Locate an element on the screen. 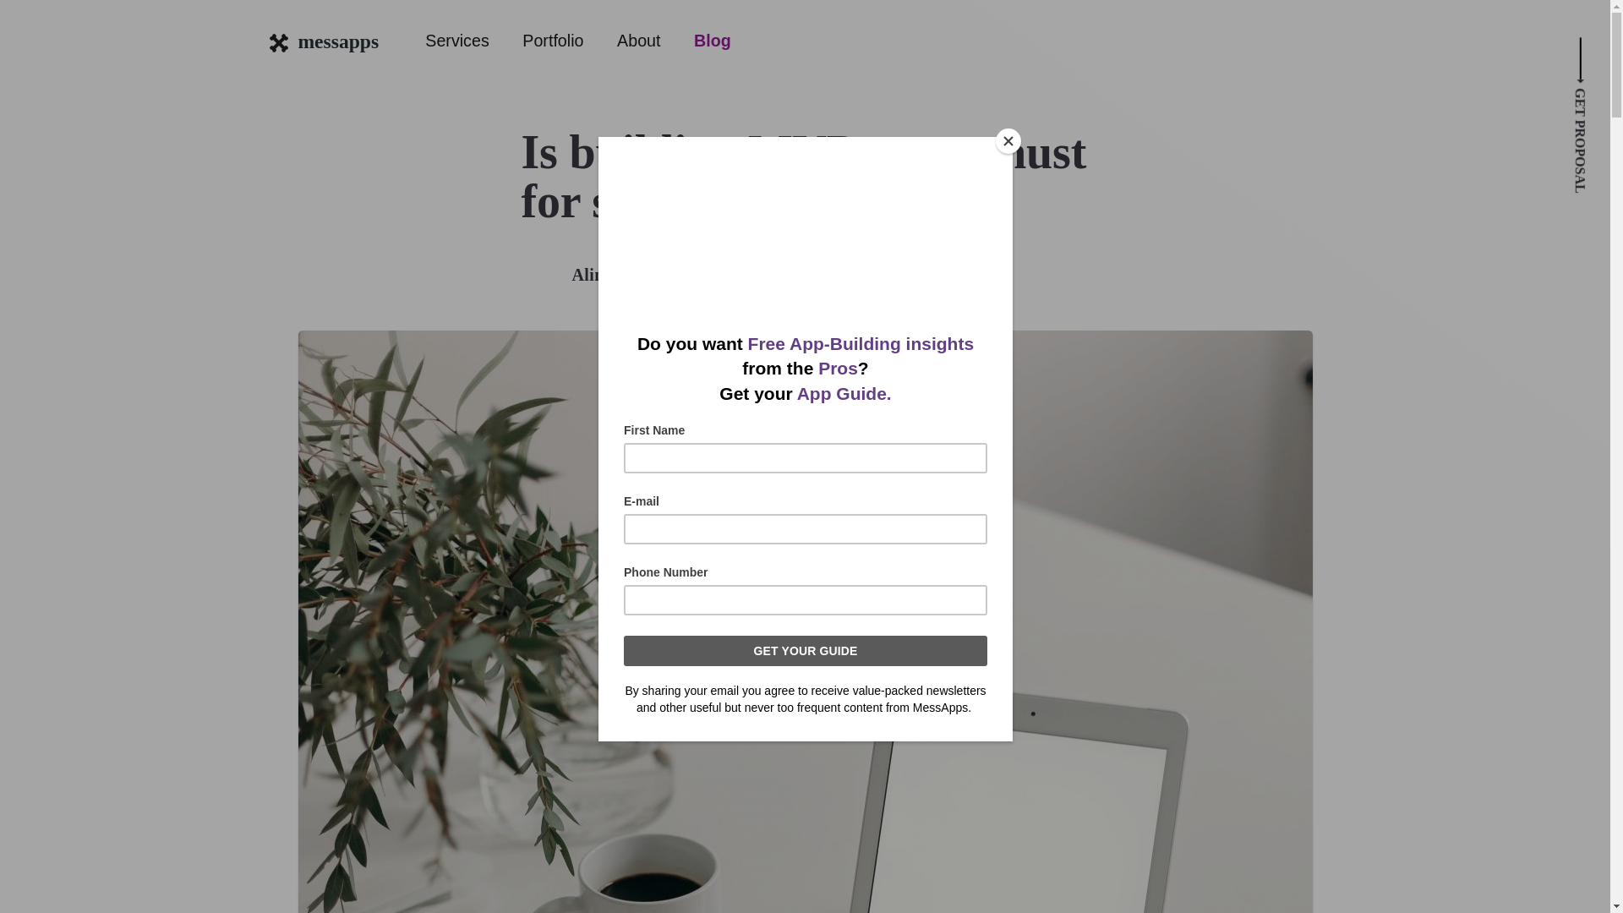  Blog is located at coordinates (713, 41).